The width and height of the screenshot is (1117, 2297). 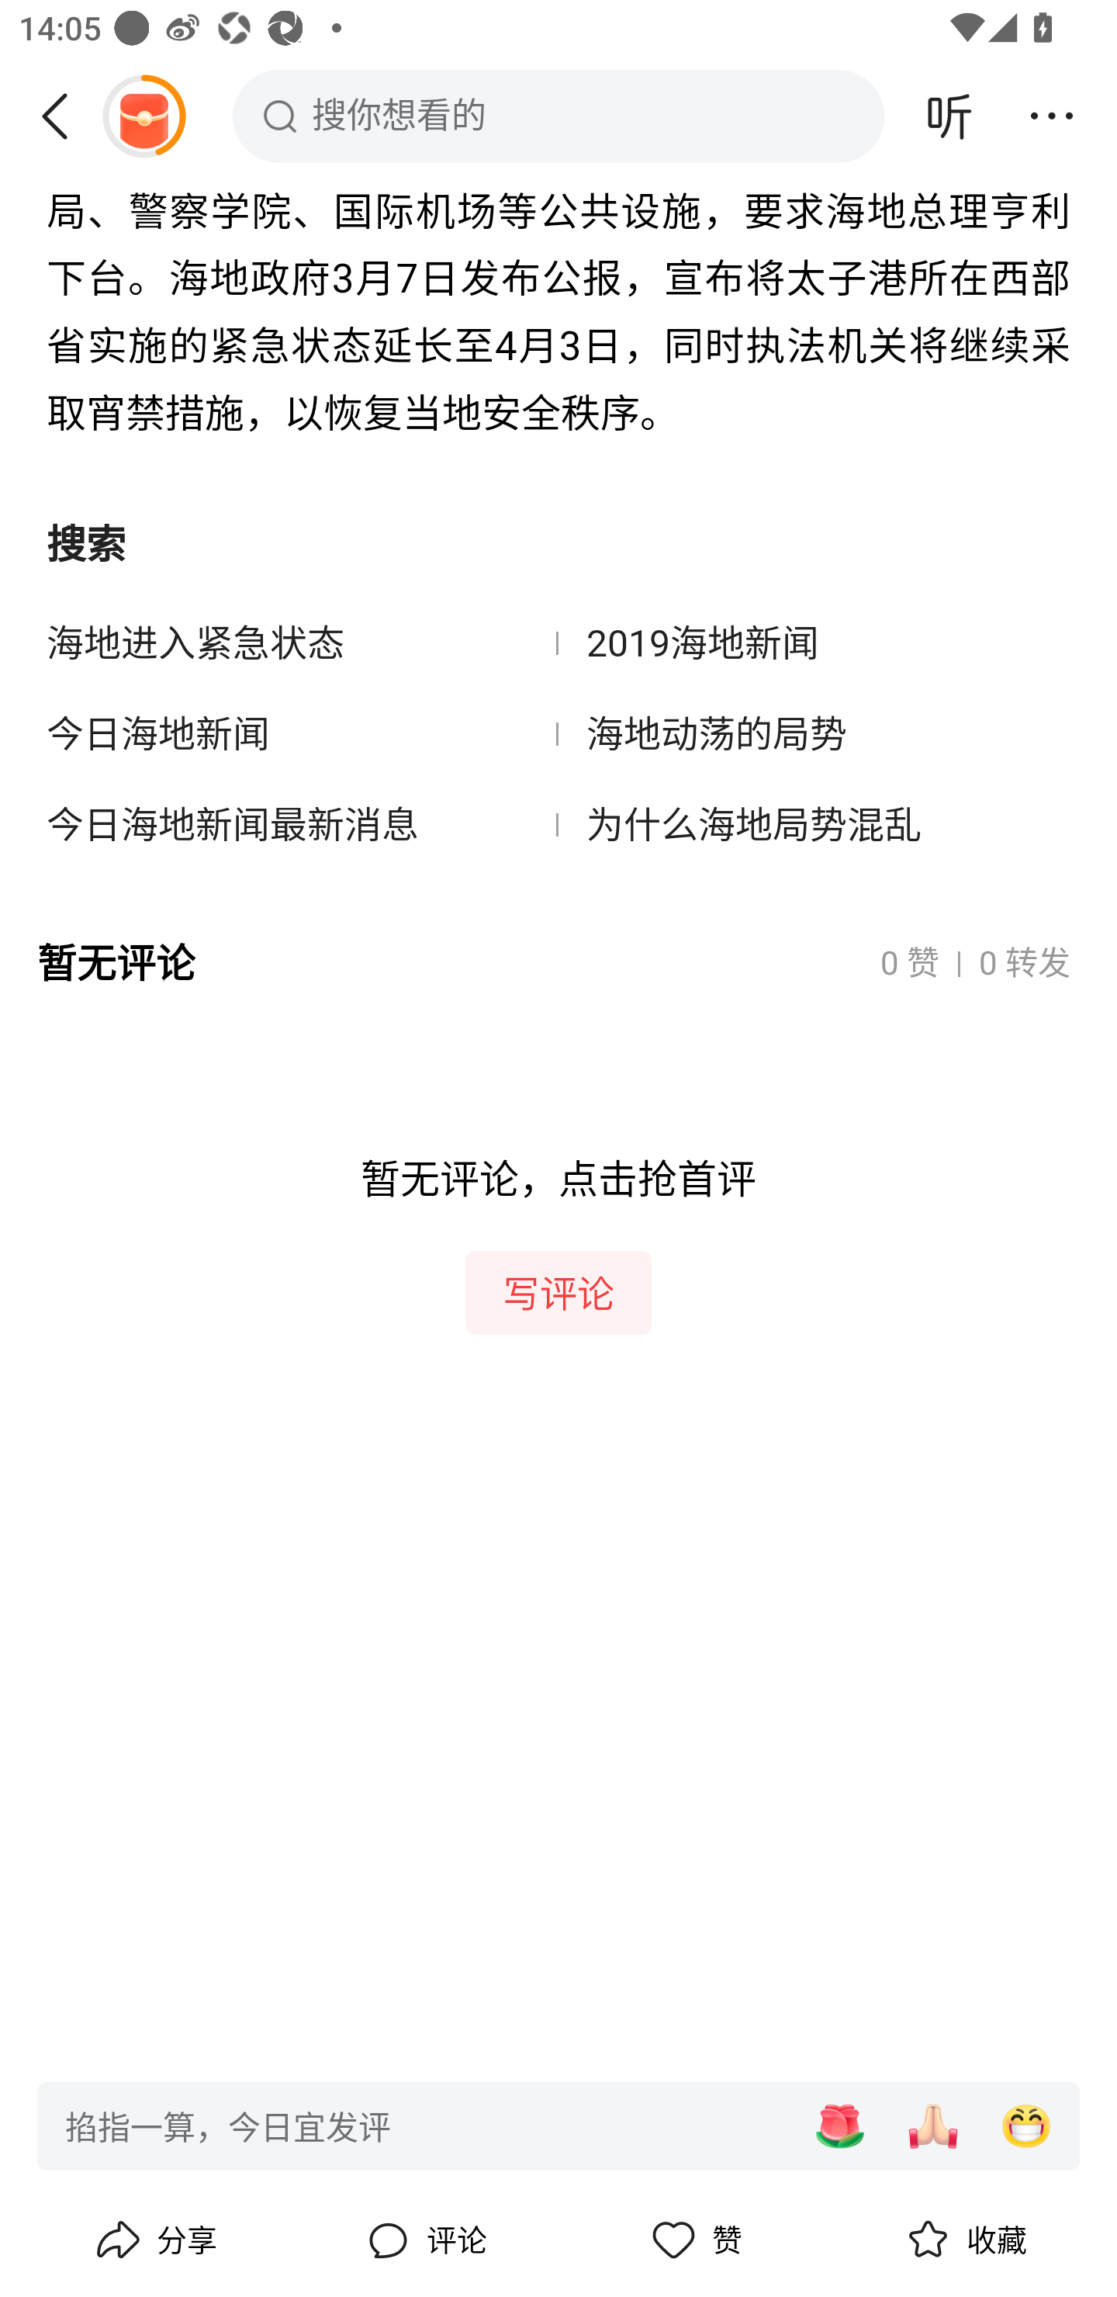 I want to click on 暂无评论，点击抢首评, so click(x=558, y=1266).